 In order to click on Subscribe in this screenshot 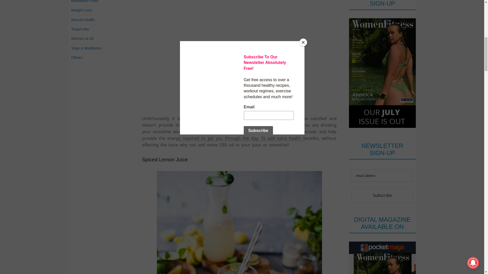, I will do `click(382, 195)`.